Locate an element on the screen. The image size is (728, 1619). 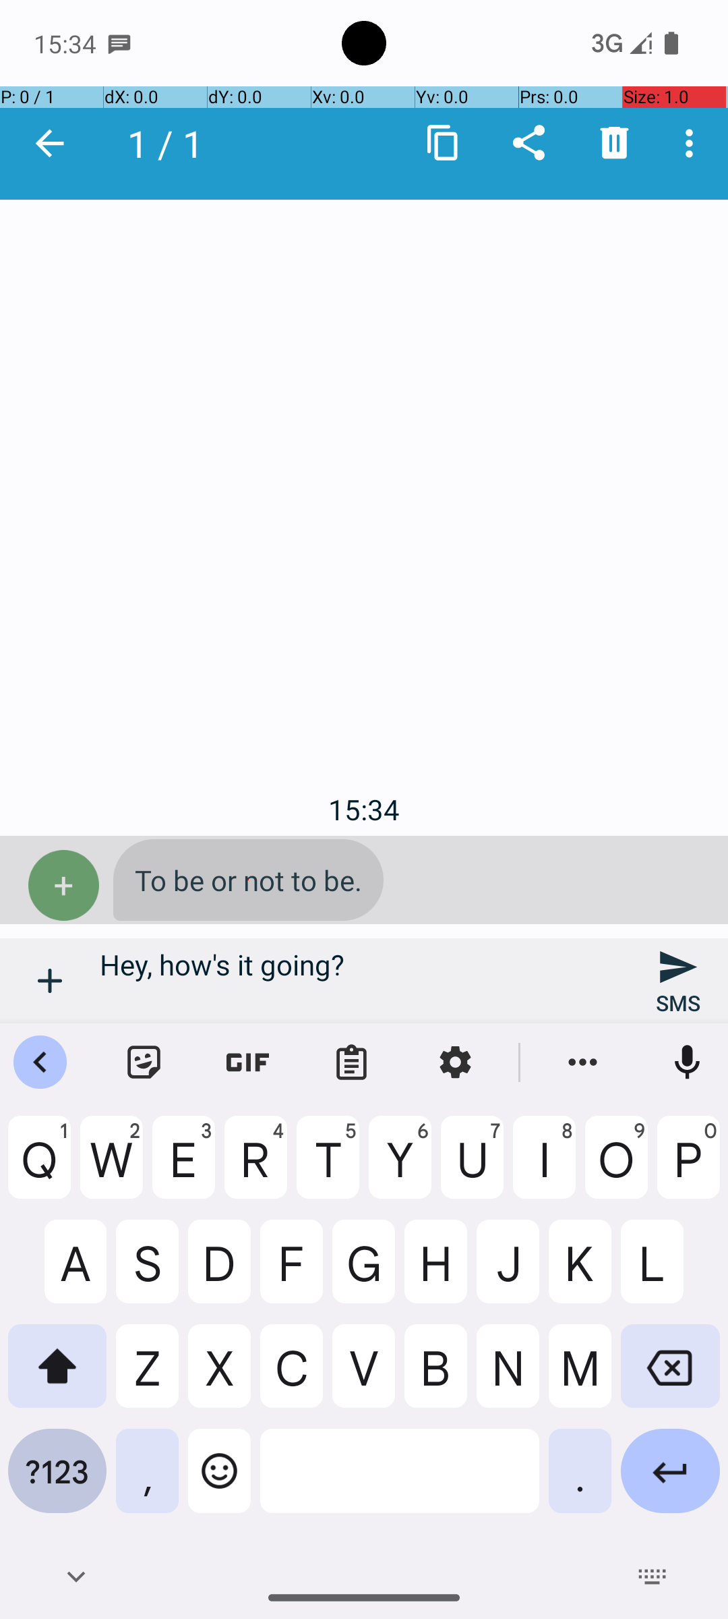
+15508363019 is located at coordinates (231, 143).